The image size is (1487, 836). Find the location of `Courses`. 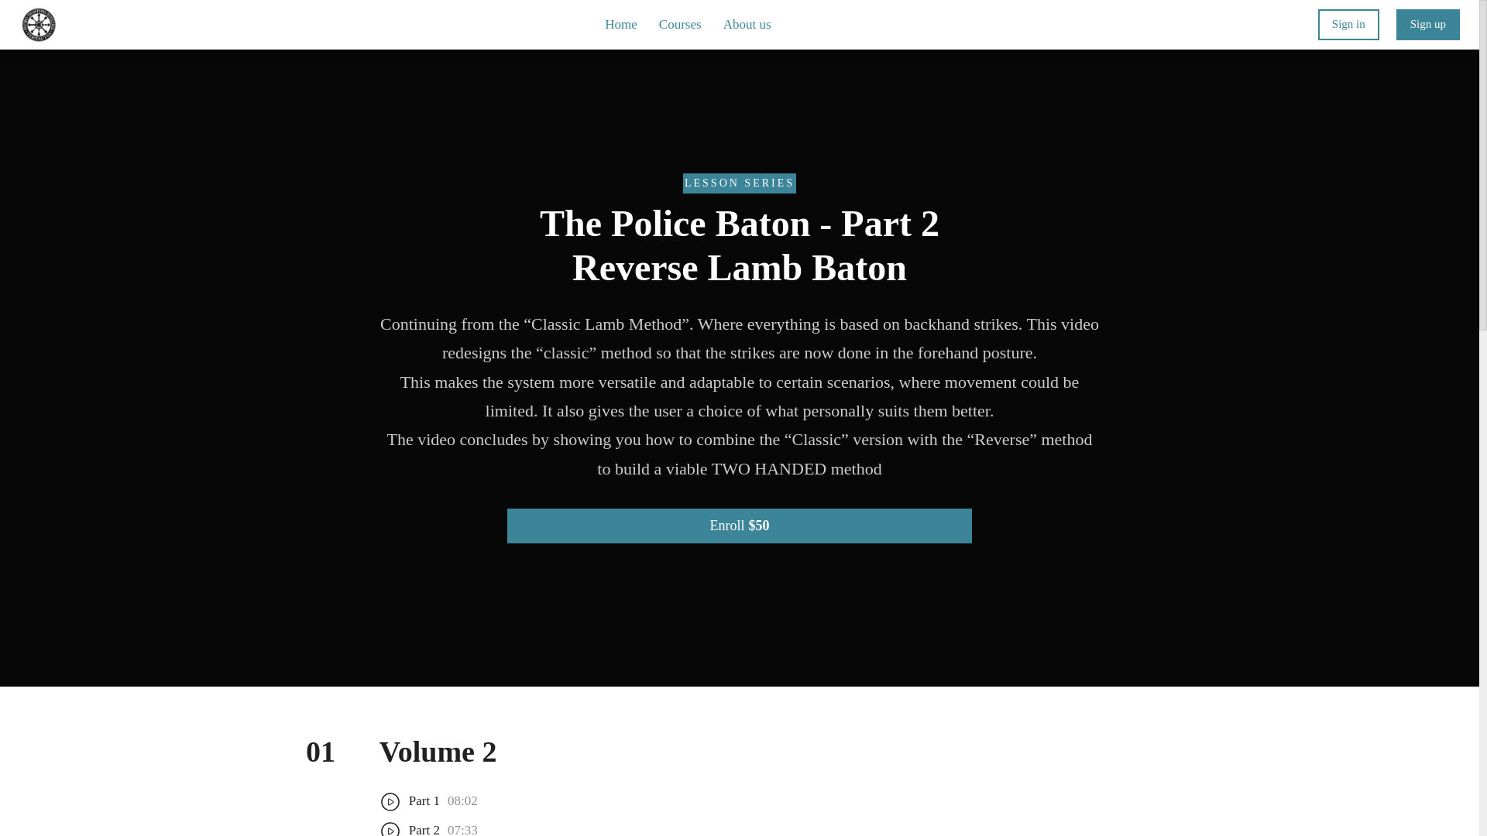

Courses is located at coordinates (680, 25).